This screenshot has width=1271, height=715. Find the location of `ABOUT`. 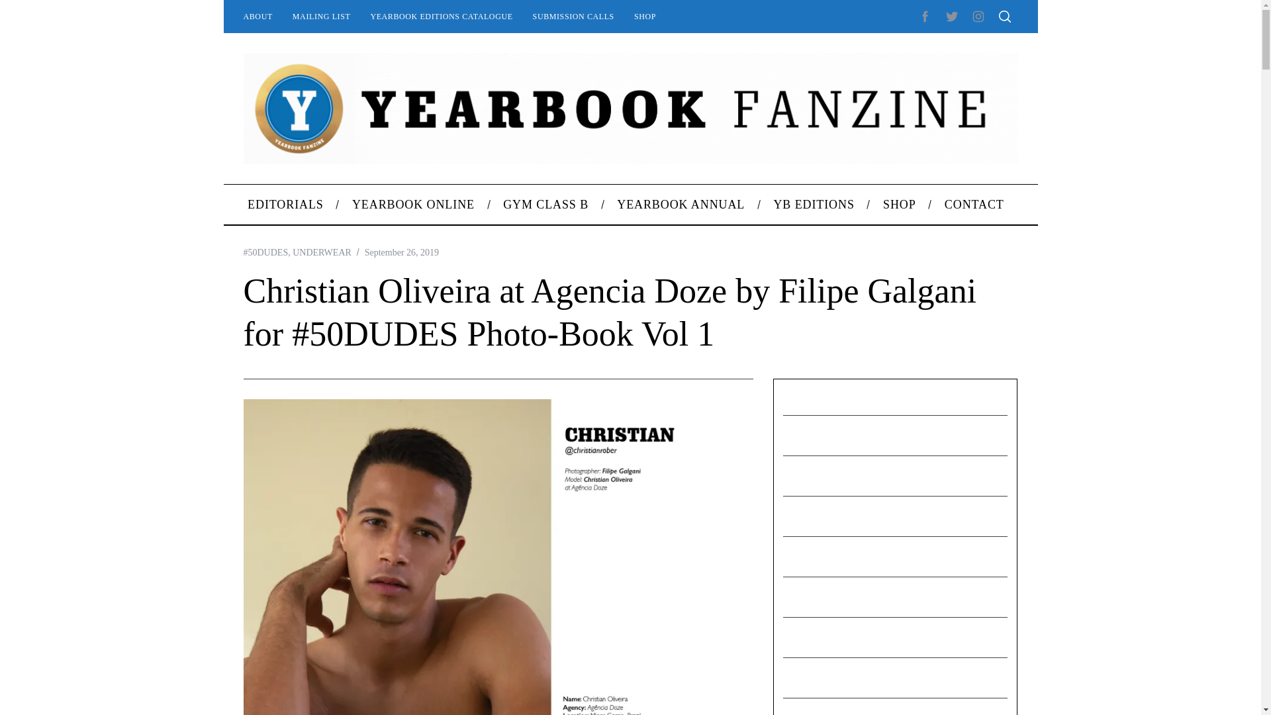

ABOUT is located at coordinates (257, 16).